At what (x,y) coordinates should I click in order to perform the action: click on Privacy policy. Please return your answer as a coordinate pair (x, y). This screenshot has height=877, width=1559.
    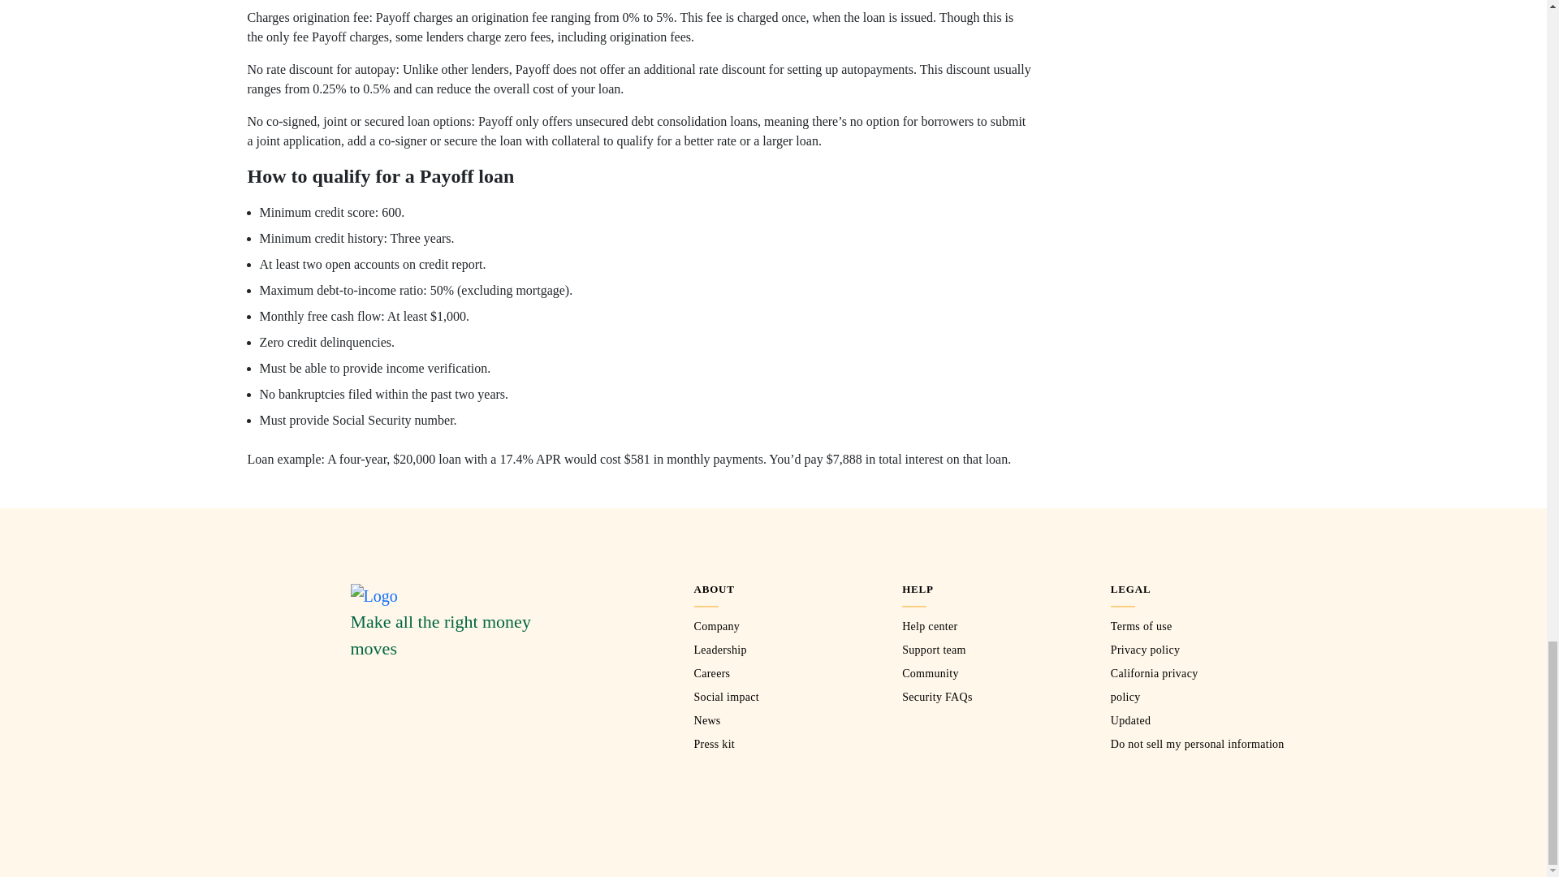
    Looking at the image, I should click on (1145, 650).